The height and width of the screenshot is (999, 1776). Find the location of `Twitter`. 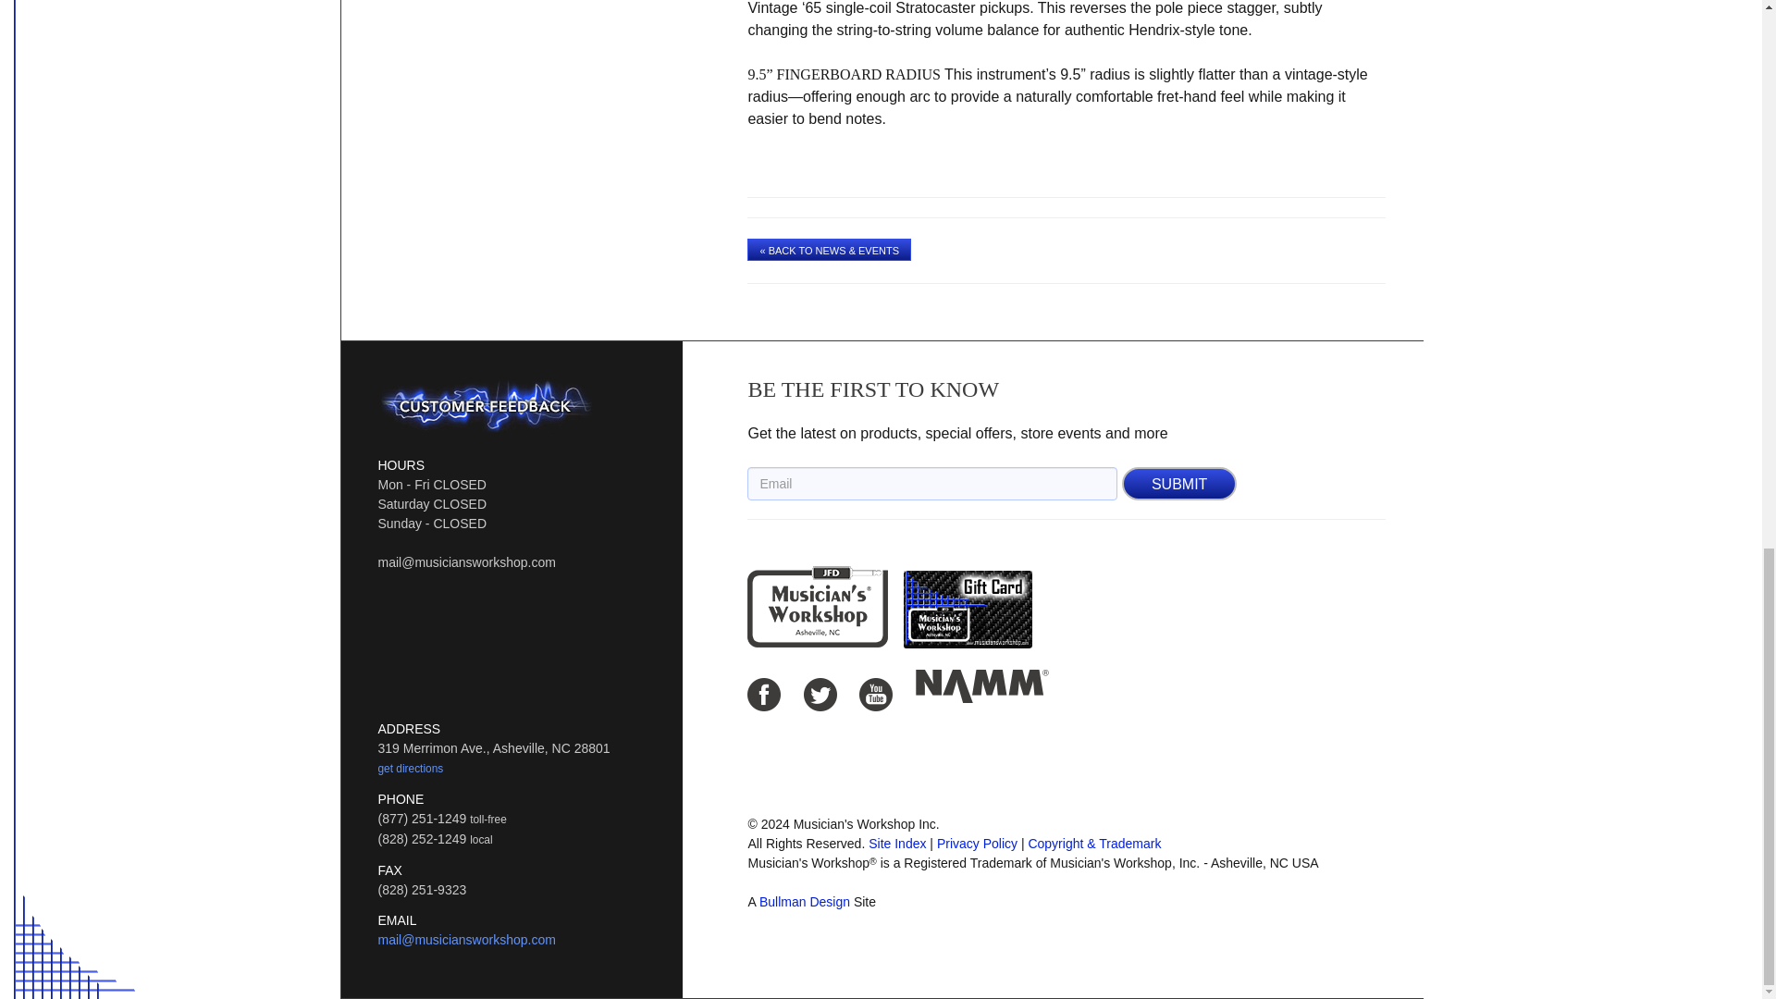

Twitter is located at coordinates (820, 694).